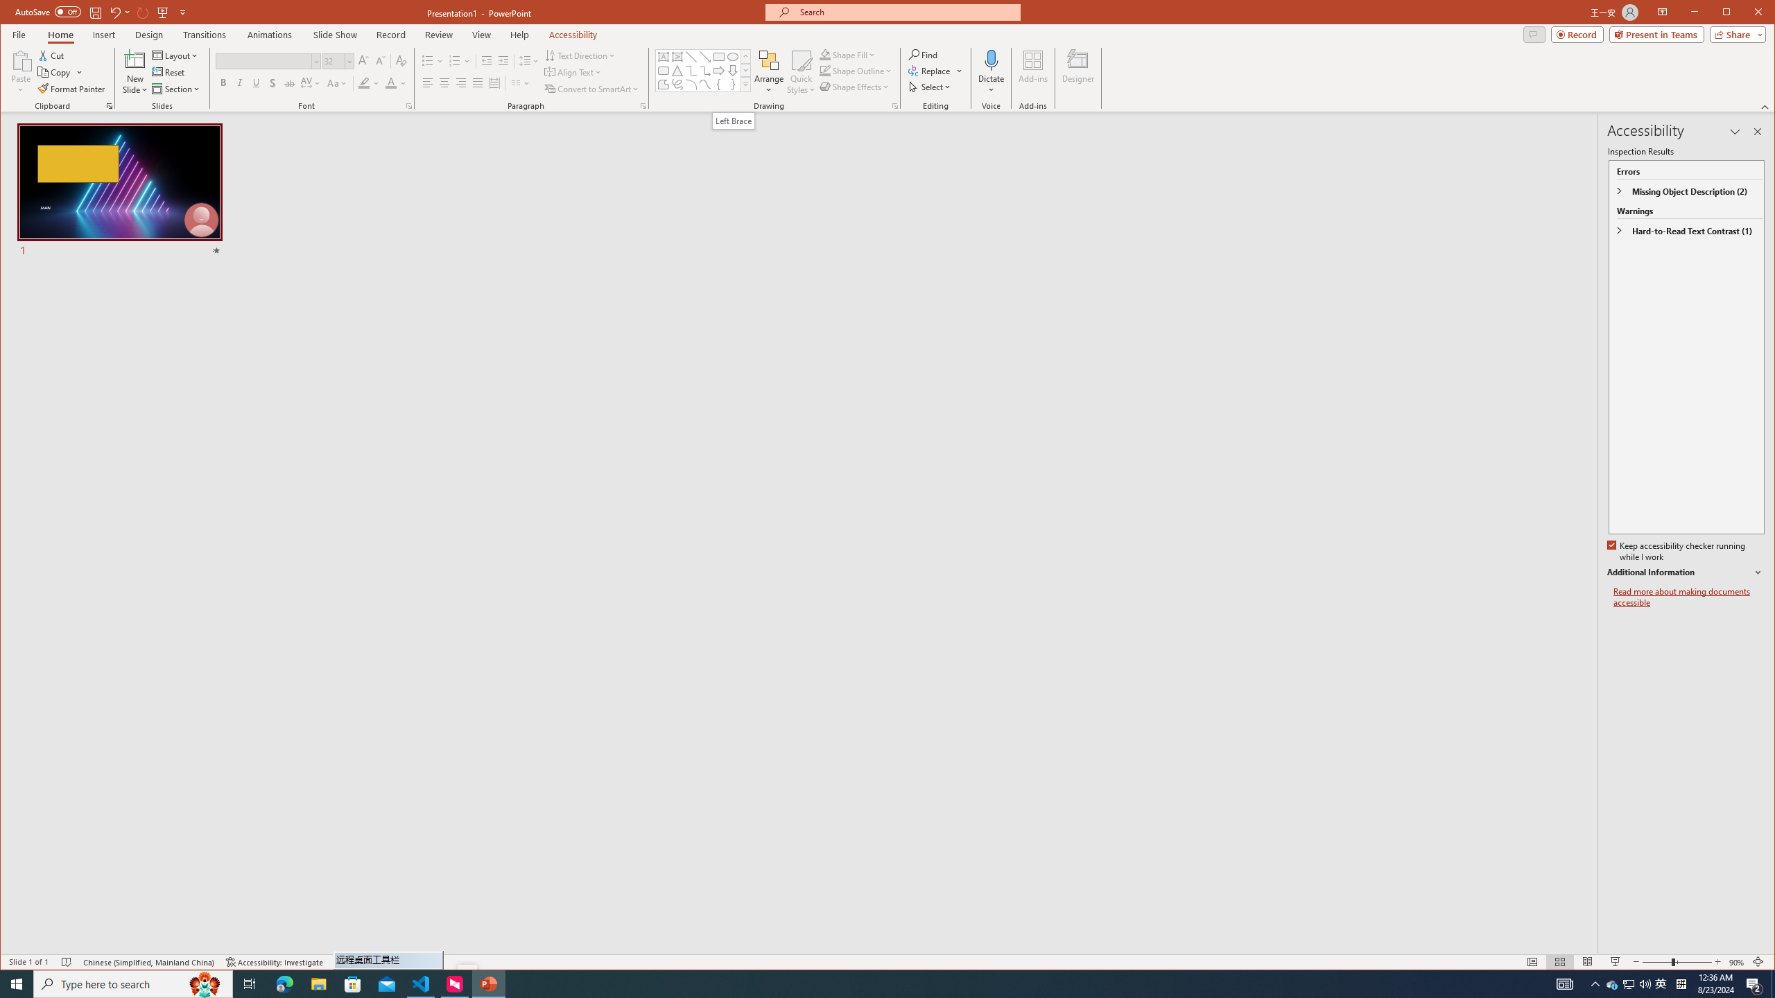 The image size is (1775, 998). Describe the element at coordinates (1736, 962) in the screenshot. I see `Zoom 90%` at that location.